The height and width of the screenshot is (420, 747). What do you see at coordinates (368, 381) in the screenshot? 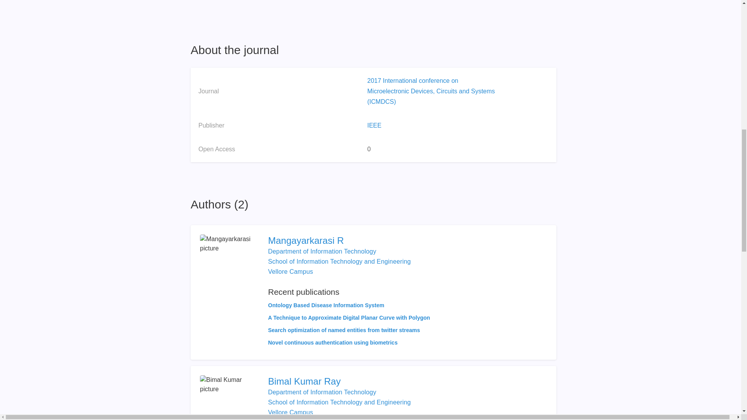
I see `Bimal Kumar Ray` at bounding box center [368, 381].